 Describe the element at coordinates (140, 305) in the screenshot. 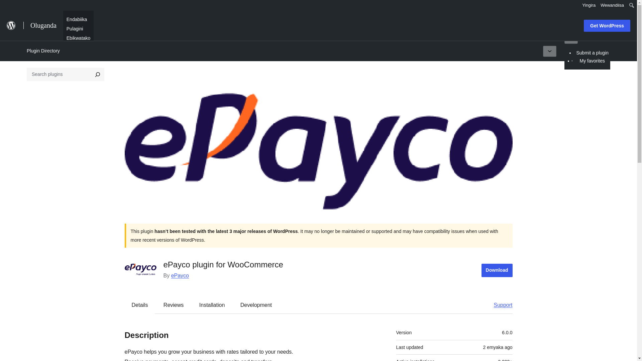

I see `Details` at that location.